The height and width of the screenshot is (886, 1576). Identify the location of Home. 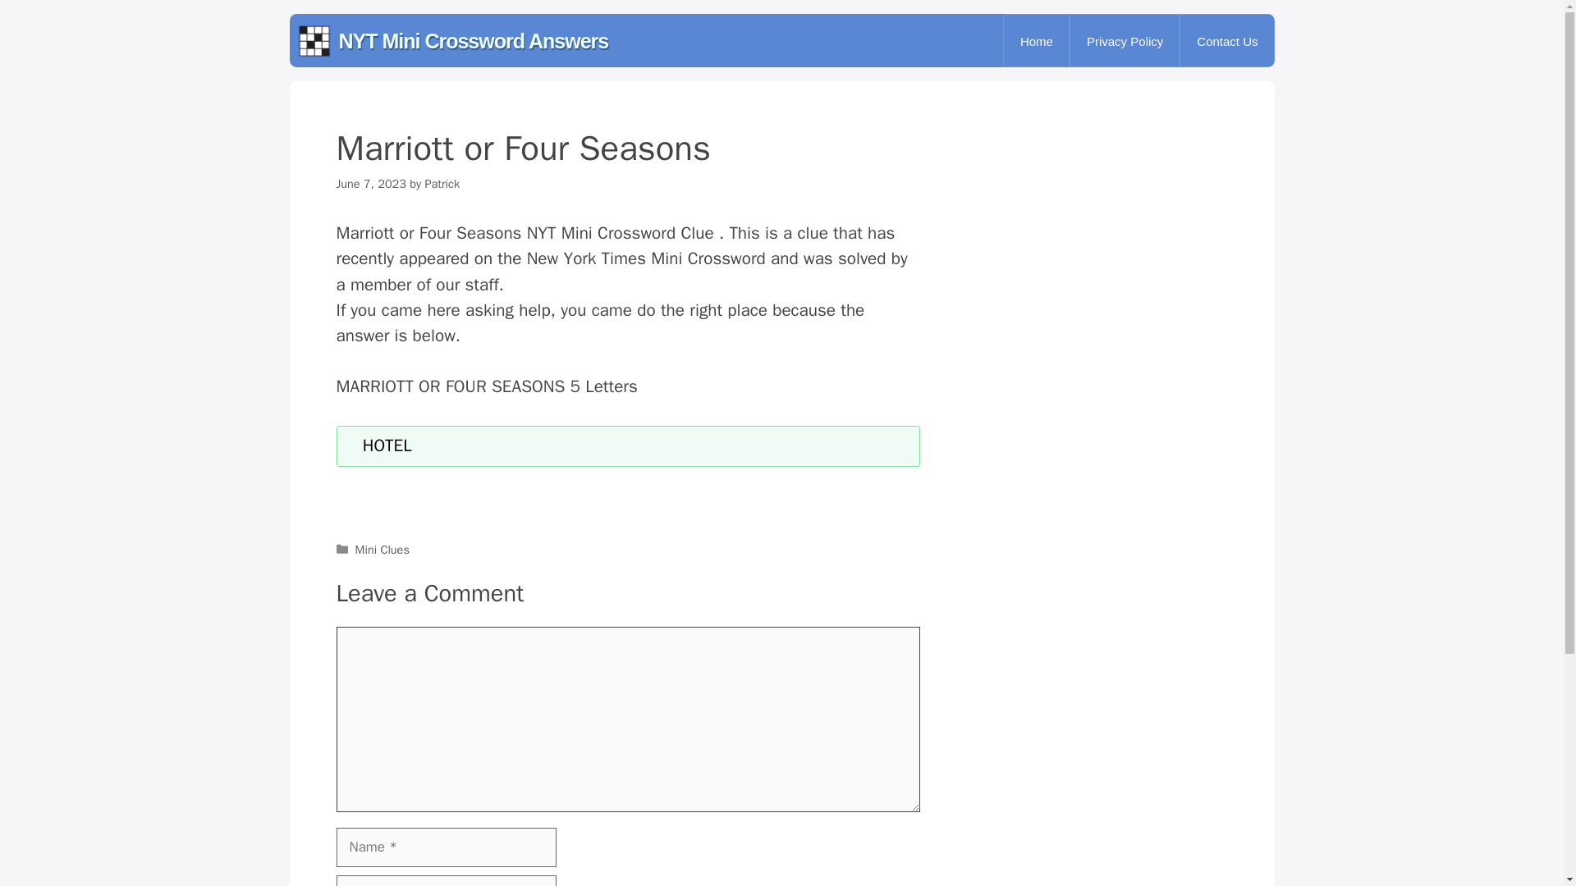
(1037, 41).